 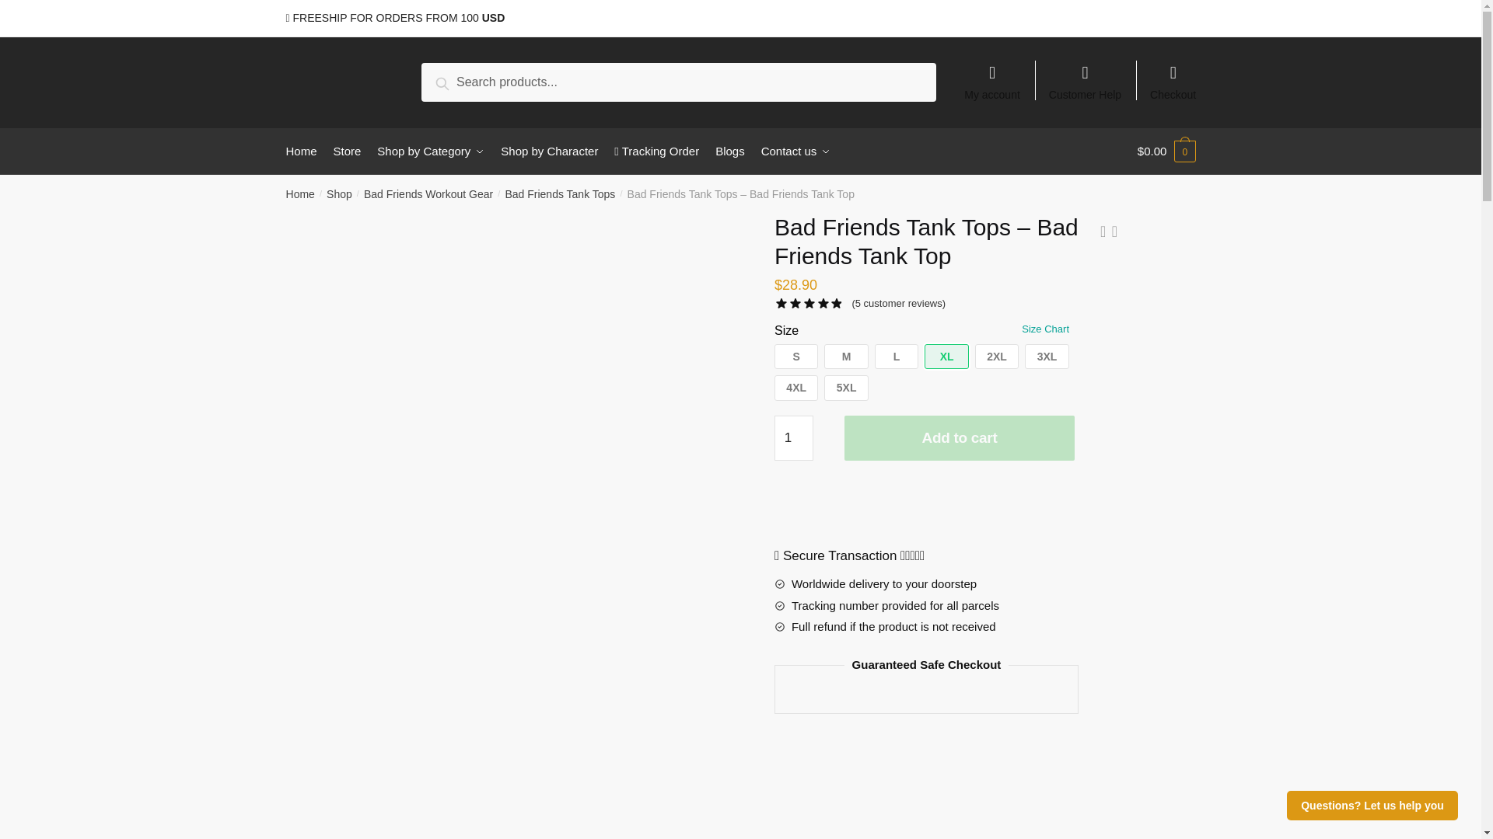 I want to click on Checkout, so click(x=1173, y=75).